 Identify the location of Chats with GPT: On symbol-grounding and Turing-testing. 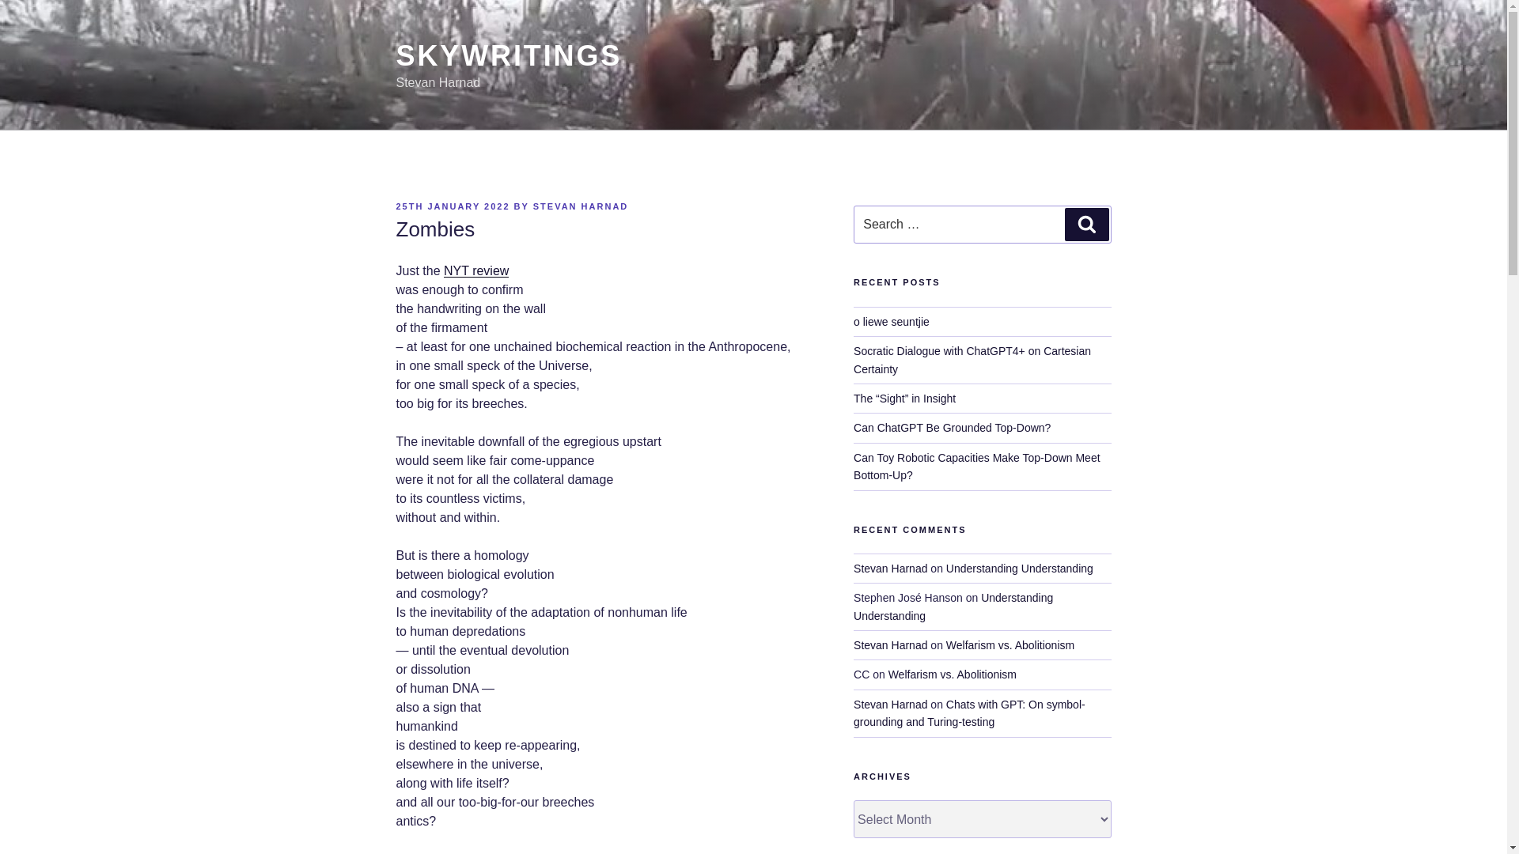
(970, 713).